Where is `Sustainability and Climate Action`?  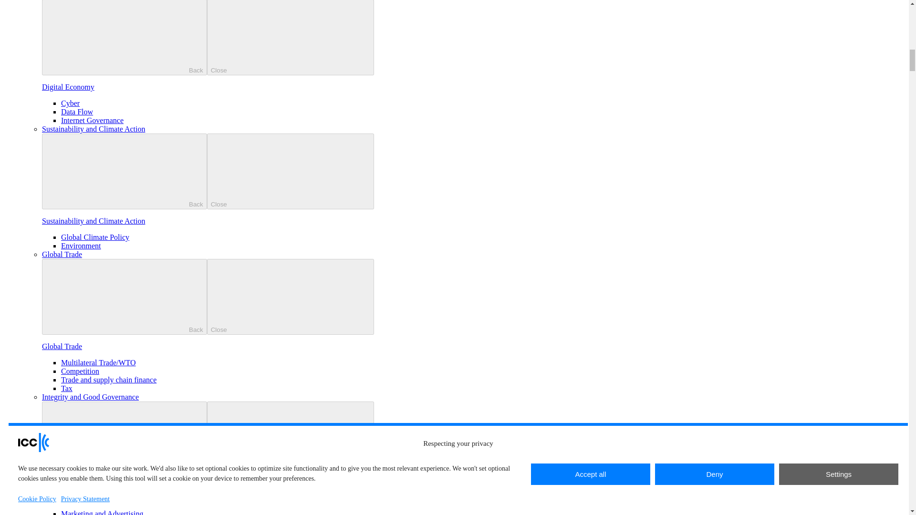
Sustainability and Climate Action is located at coordinates (94, 129).